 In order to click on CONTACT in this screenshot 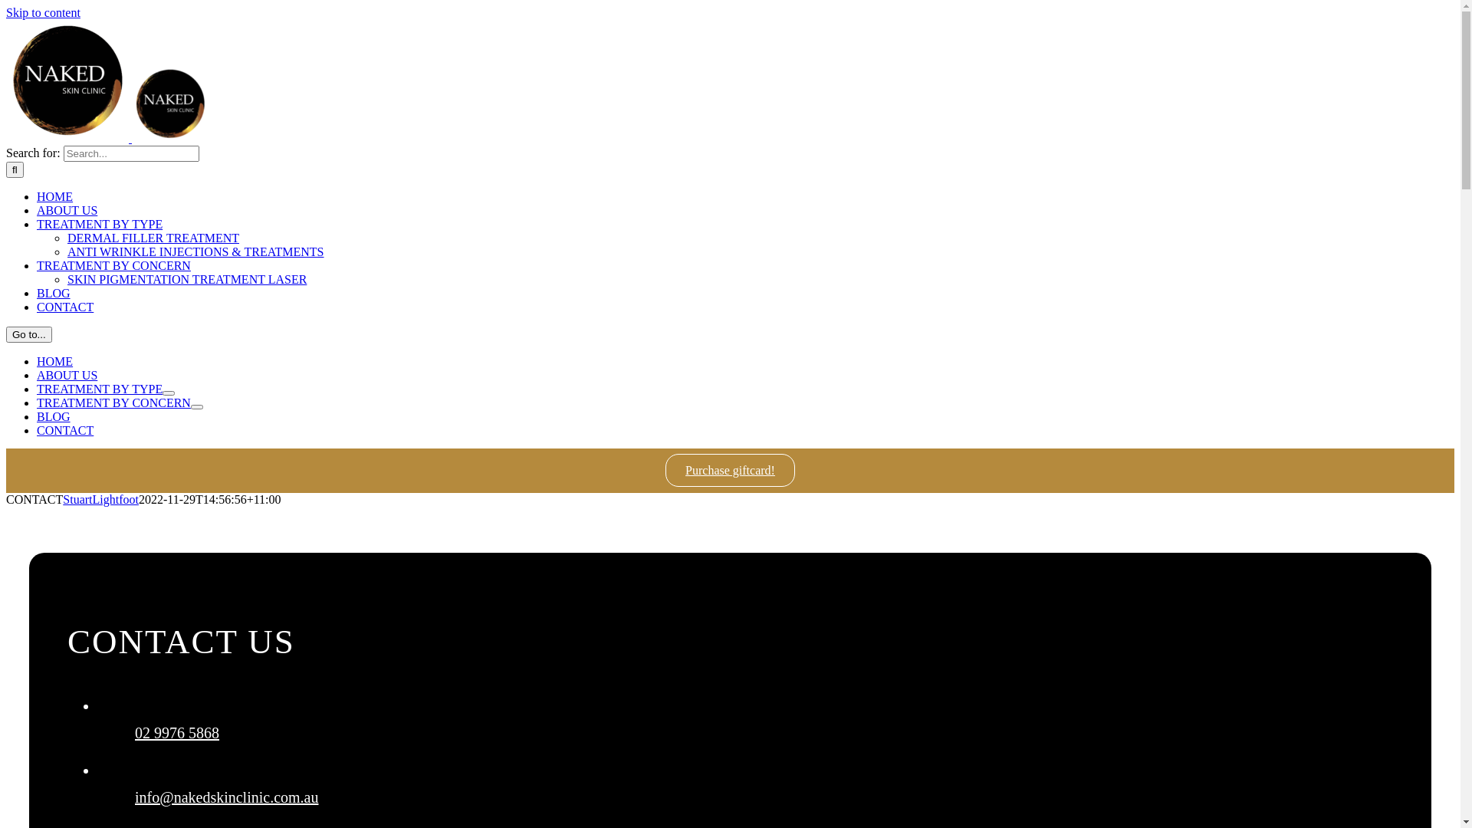, I will do `click(65, 307)`.